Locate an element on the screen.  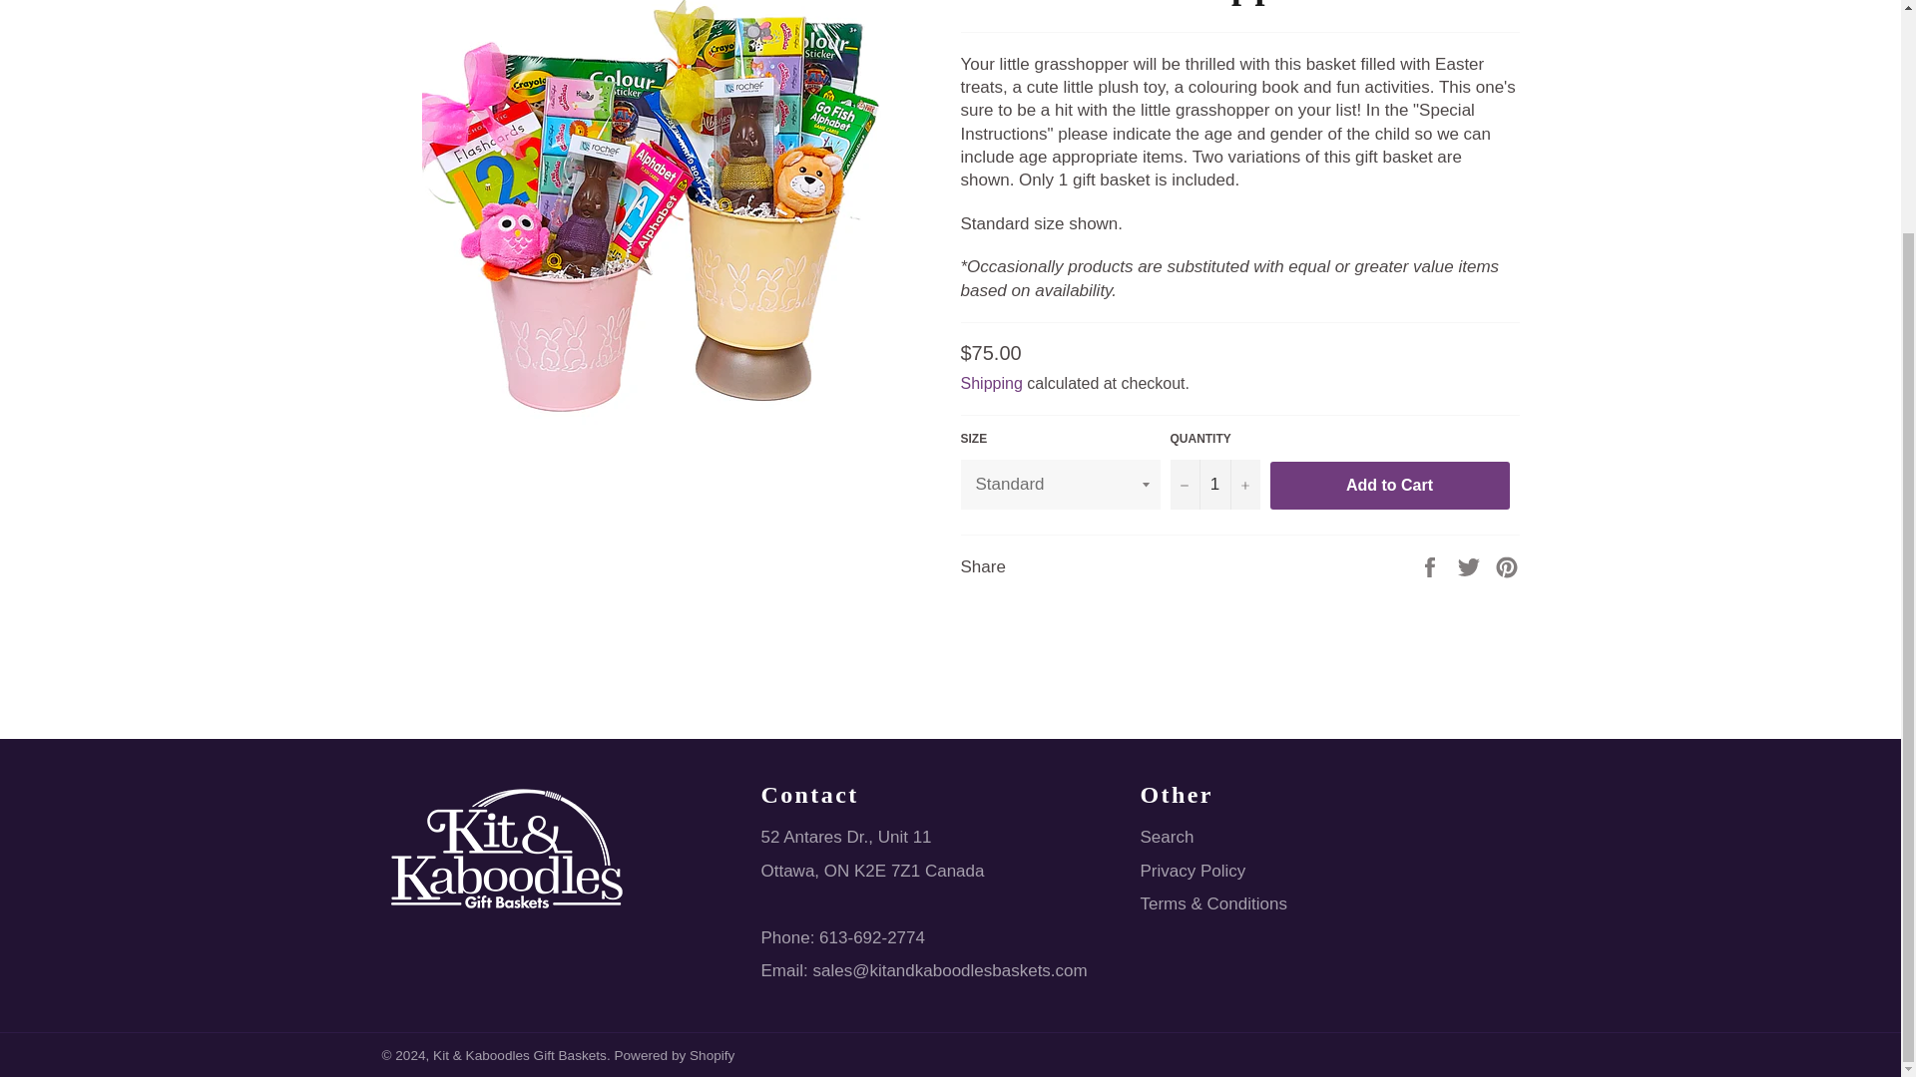
Share on Facebook is located at coordinates (1431, 566).